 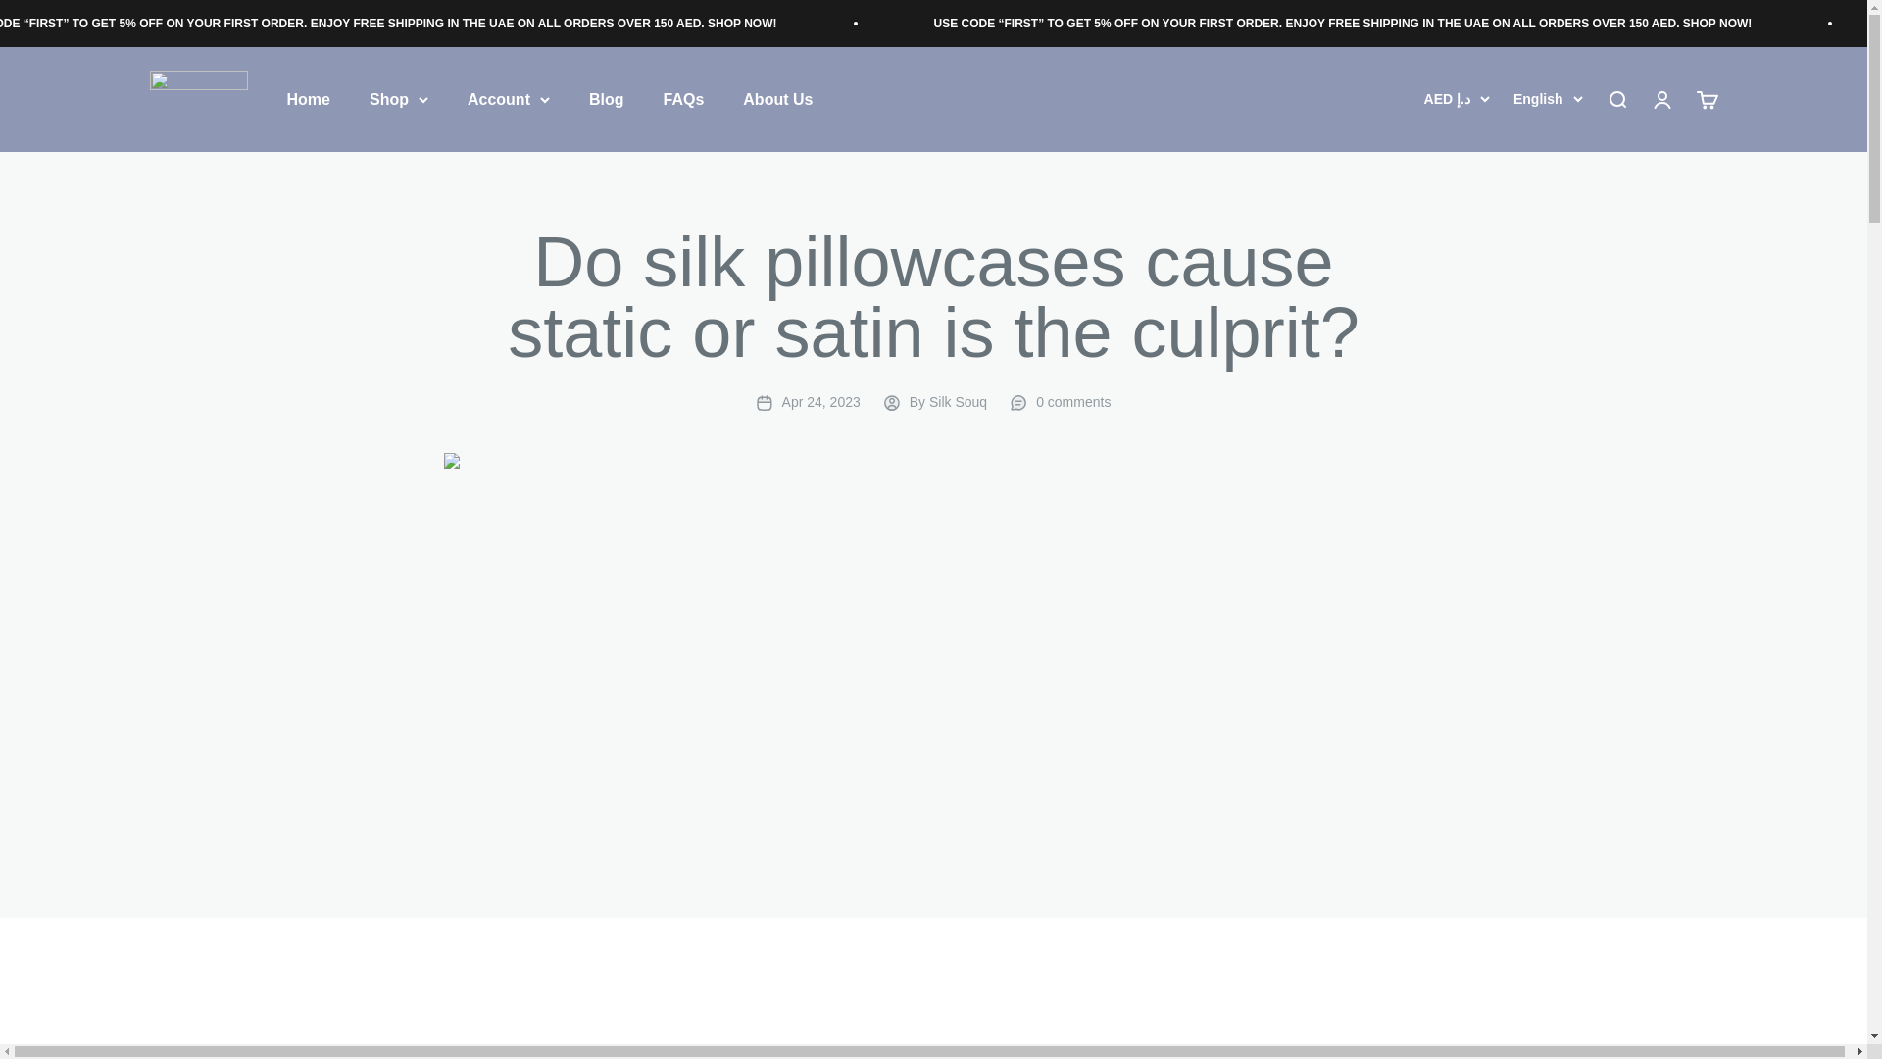 I want to click on FAQs, so click(x=682, y=99).